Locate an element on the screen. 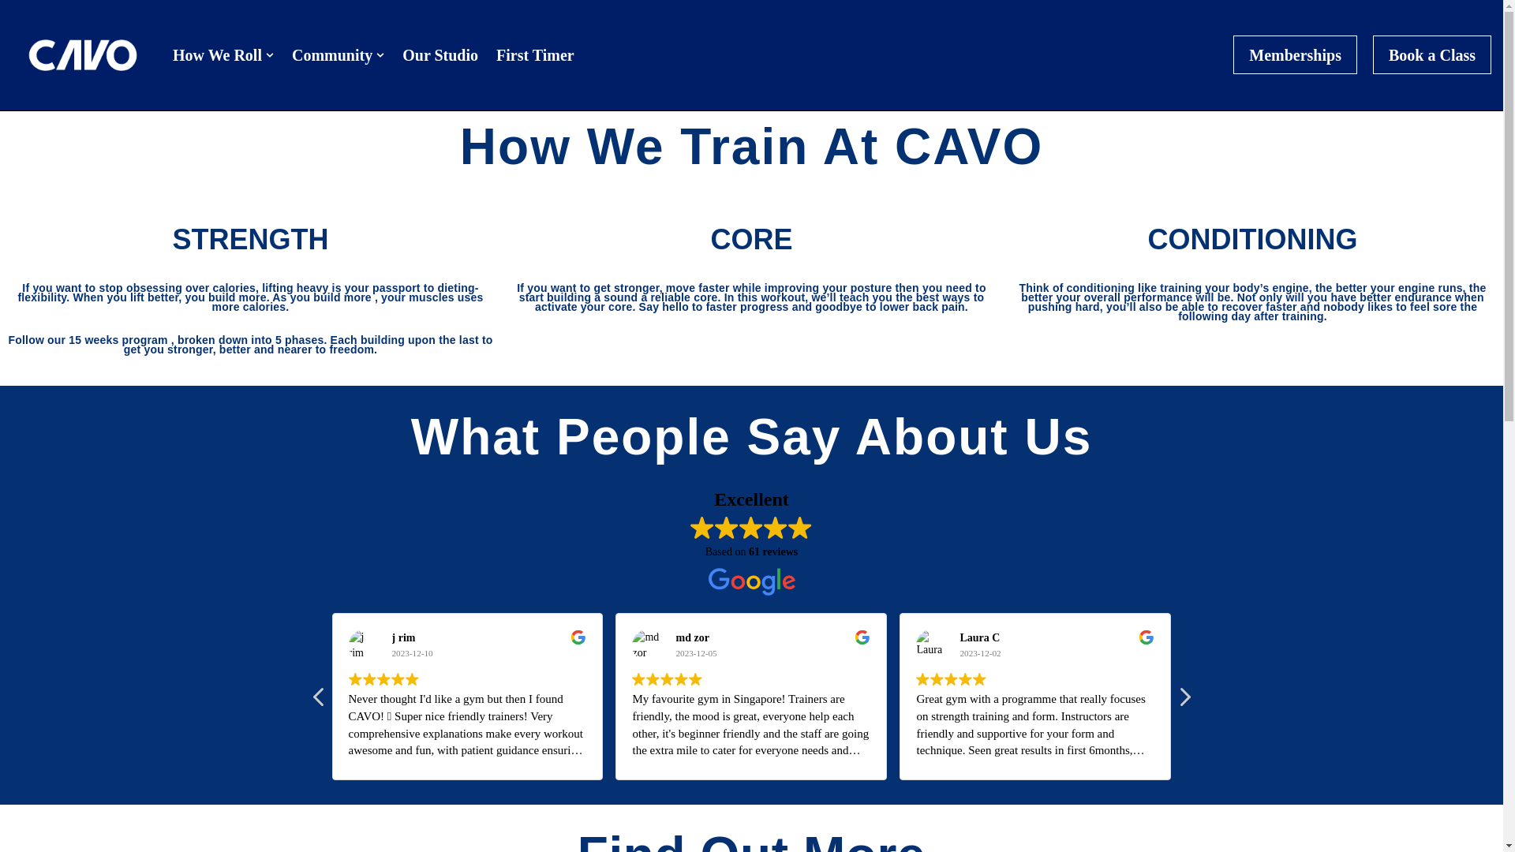 This screenshot has height=852, width=1515. Page 6 is located at coordinates (751, 297).